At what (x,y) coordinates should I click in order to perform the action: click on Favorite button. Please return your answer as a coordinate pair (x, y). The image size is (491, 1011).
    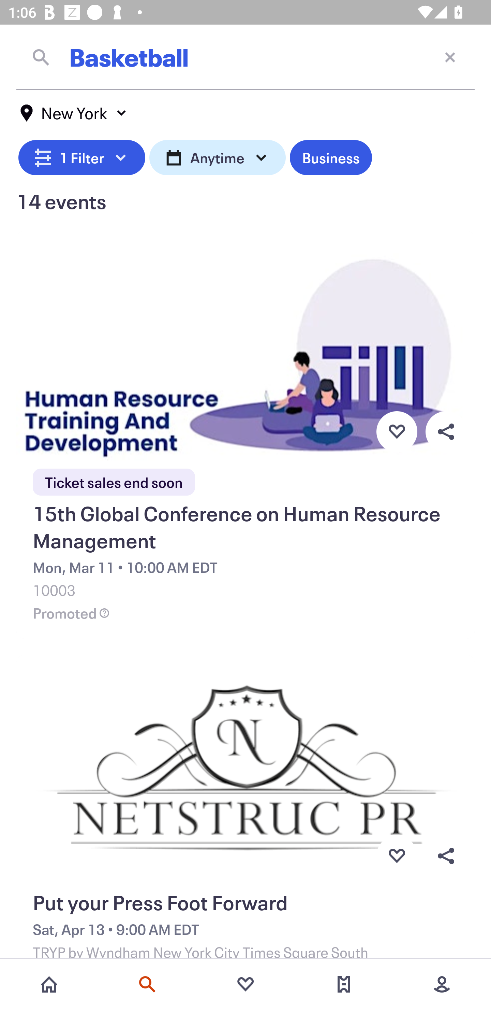
    Looking at the image, I should click on (397, 856).